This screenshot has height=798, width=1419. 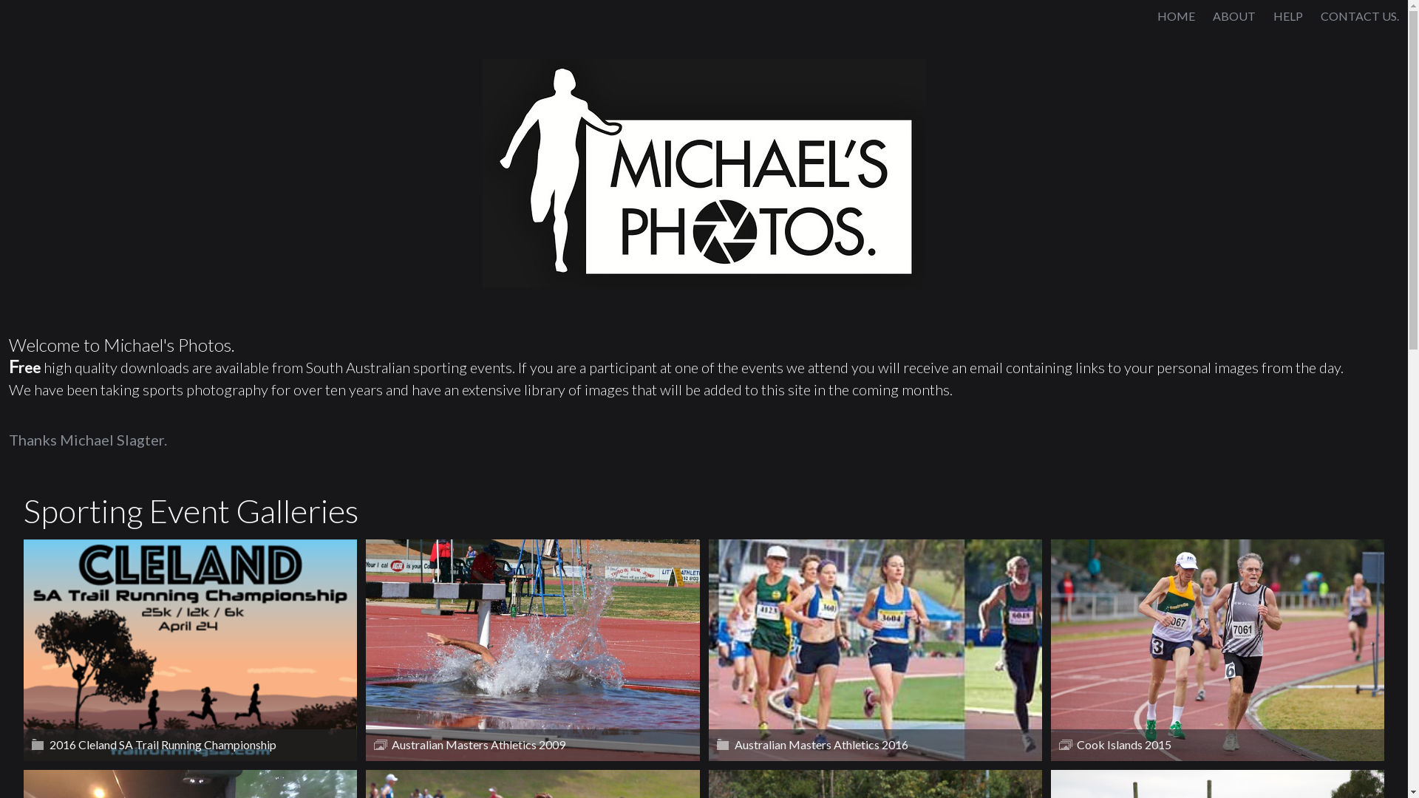 I want to click on CONTACT US., so click(x=1360, y=16).